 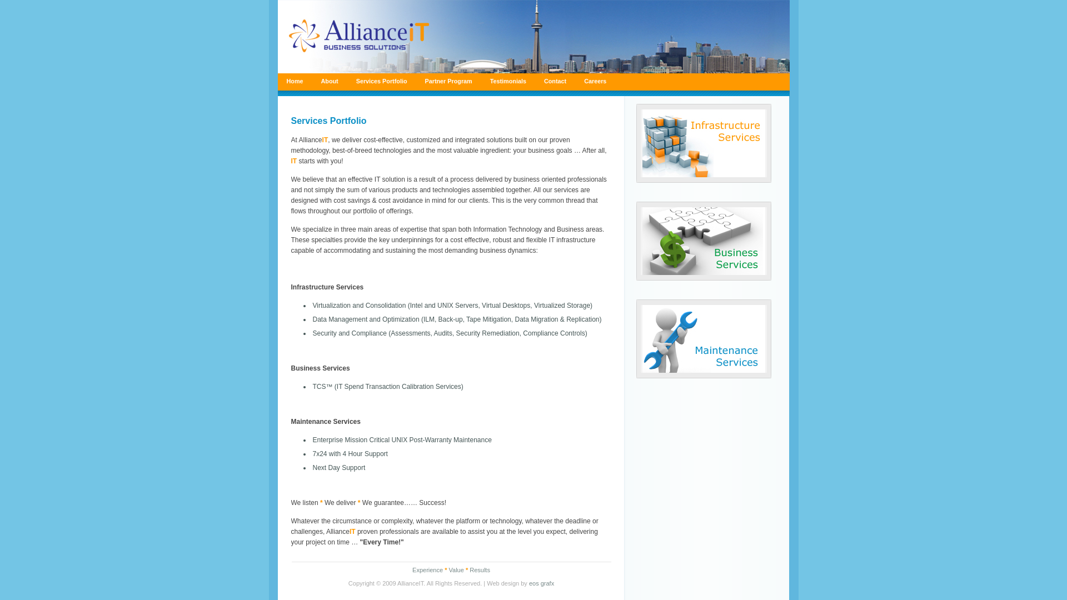 What do you see at coordinates (382, 81) in the screenshot?
I see `Services Portfolio` at bounding box center [382, 81].